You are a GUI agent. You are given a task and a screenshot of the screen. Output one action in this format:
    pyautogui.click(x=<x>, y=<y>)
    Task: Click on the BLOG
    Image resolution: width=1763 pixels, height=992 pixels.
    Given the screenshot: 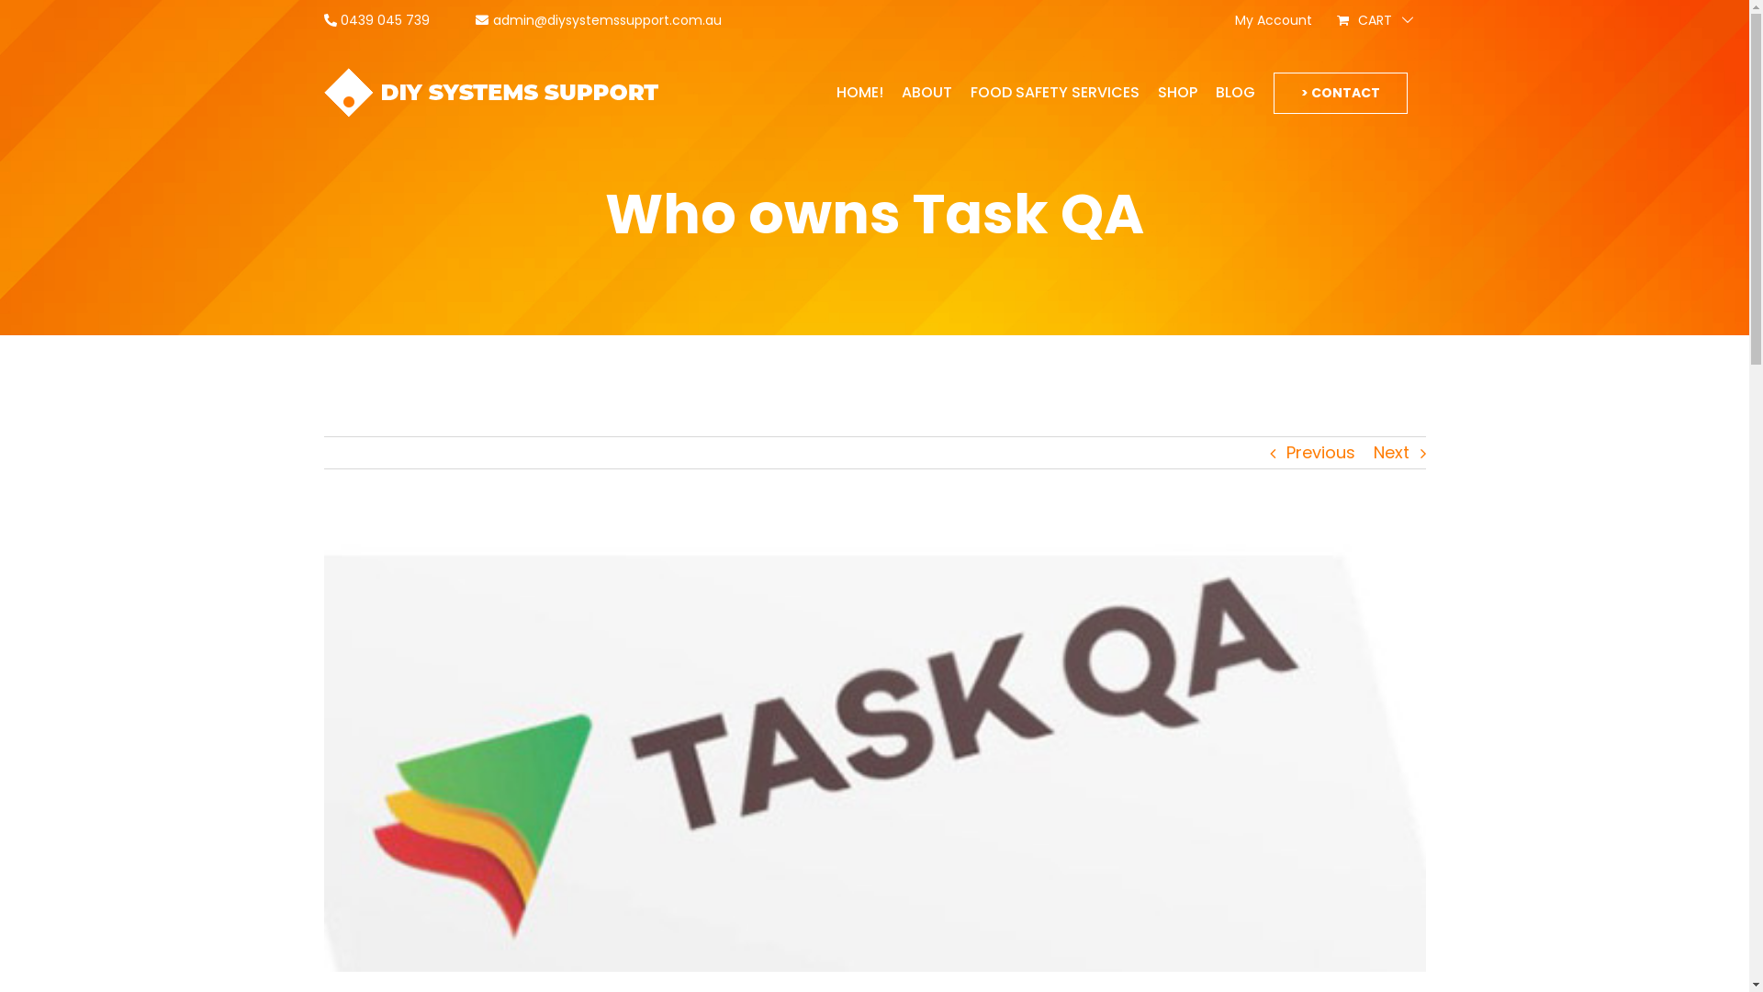 What is the action you would take?
    pyautogui.click(x=1236, y=93)
    